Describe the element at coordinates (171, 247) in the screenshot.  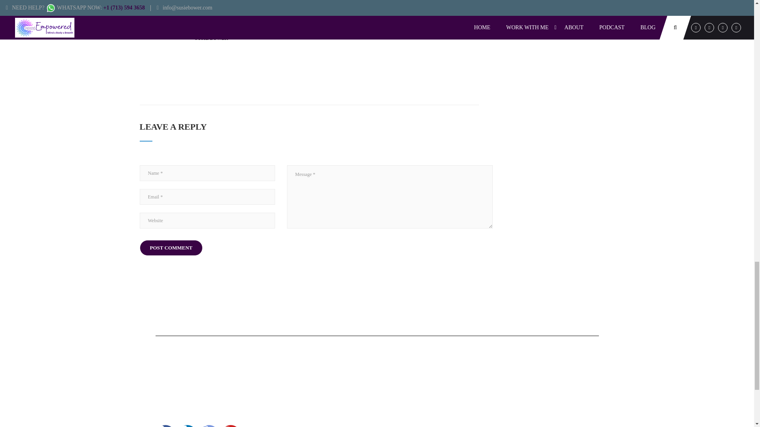
I see `Post Comment` at that location.